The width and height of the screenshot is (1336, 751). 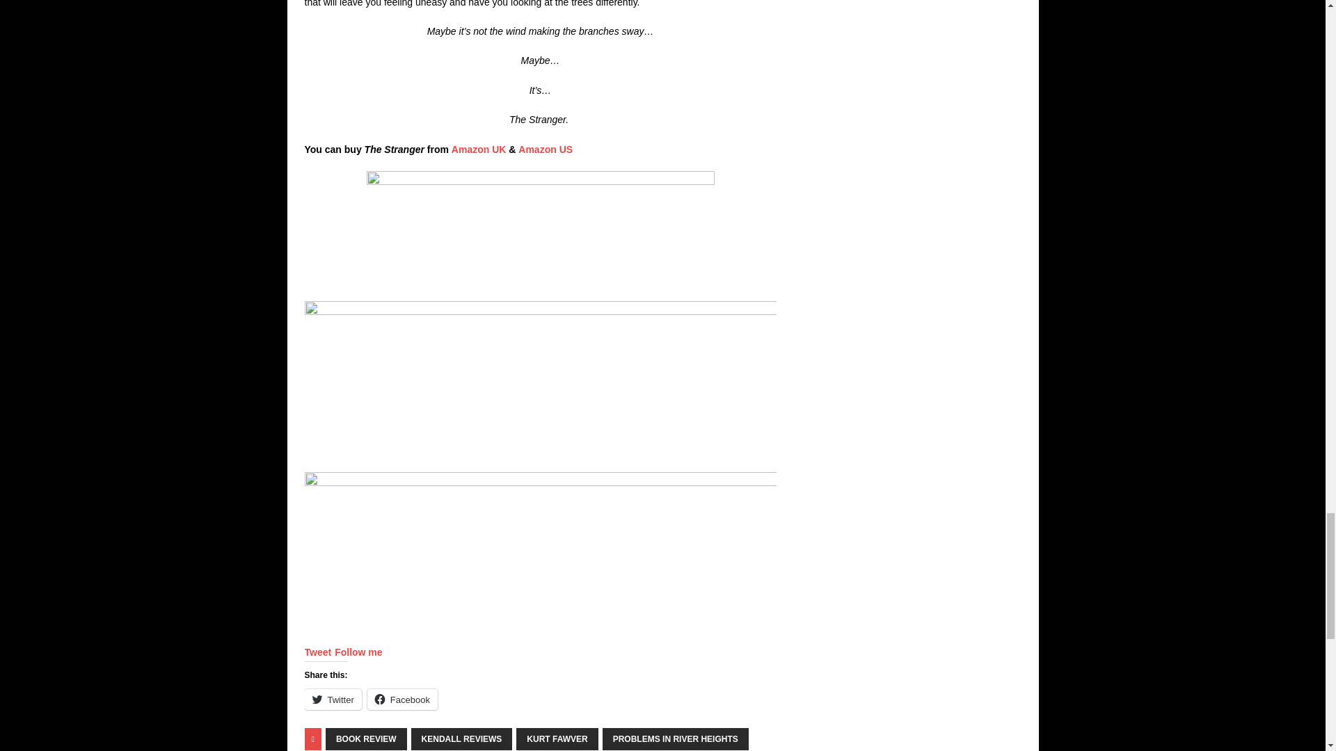 What do you see at coordinates (366, 738) in the screenshot?
I see `BOOK REVIEW` at bounding box center [366, 738].